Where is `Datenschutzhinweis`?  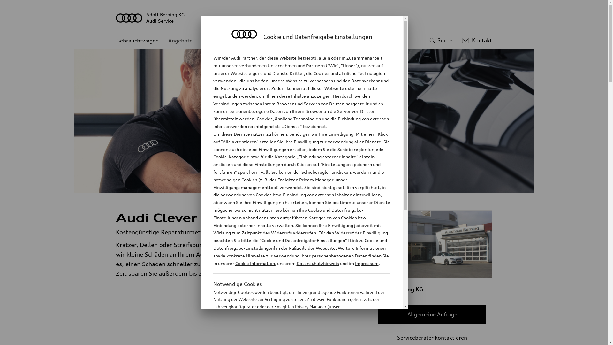
Datenschutzhinweis is located at coordinates (317, 263).